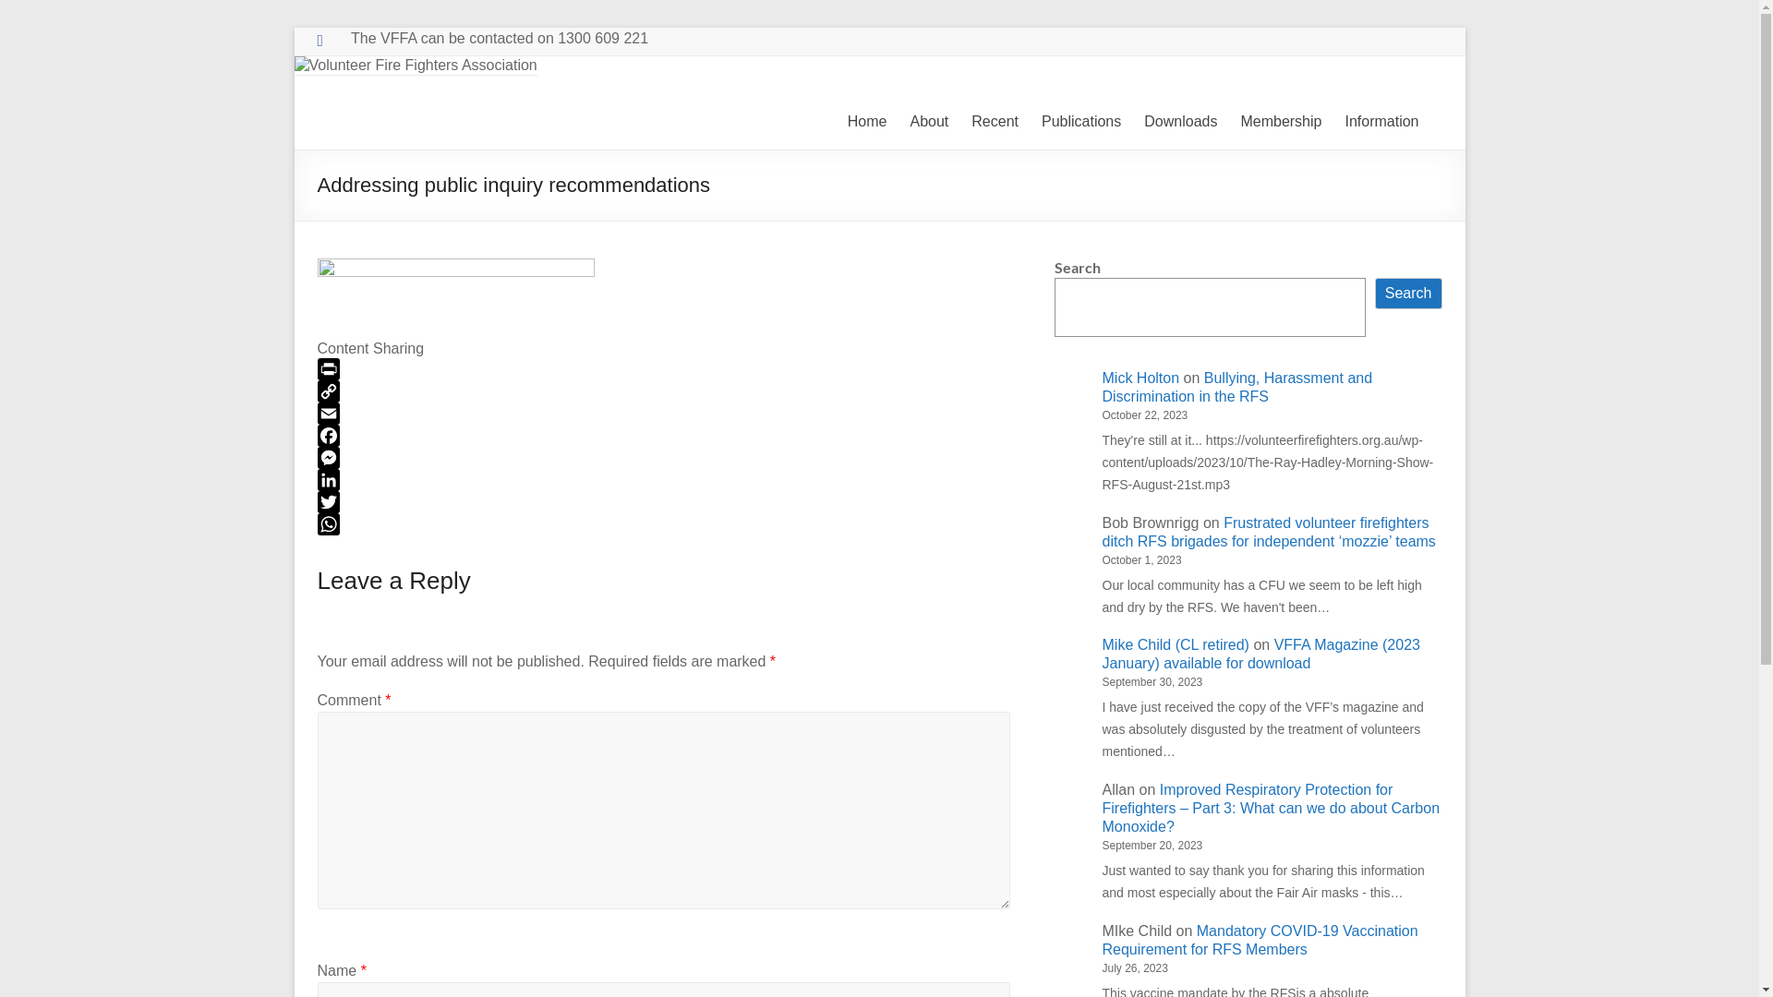  I want to click on Membership, so click(1281, 122).